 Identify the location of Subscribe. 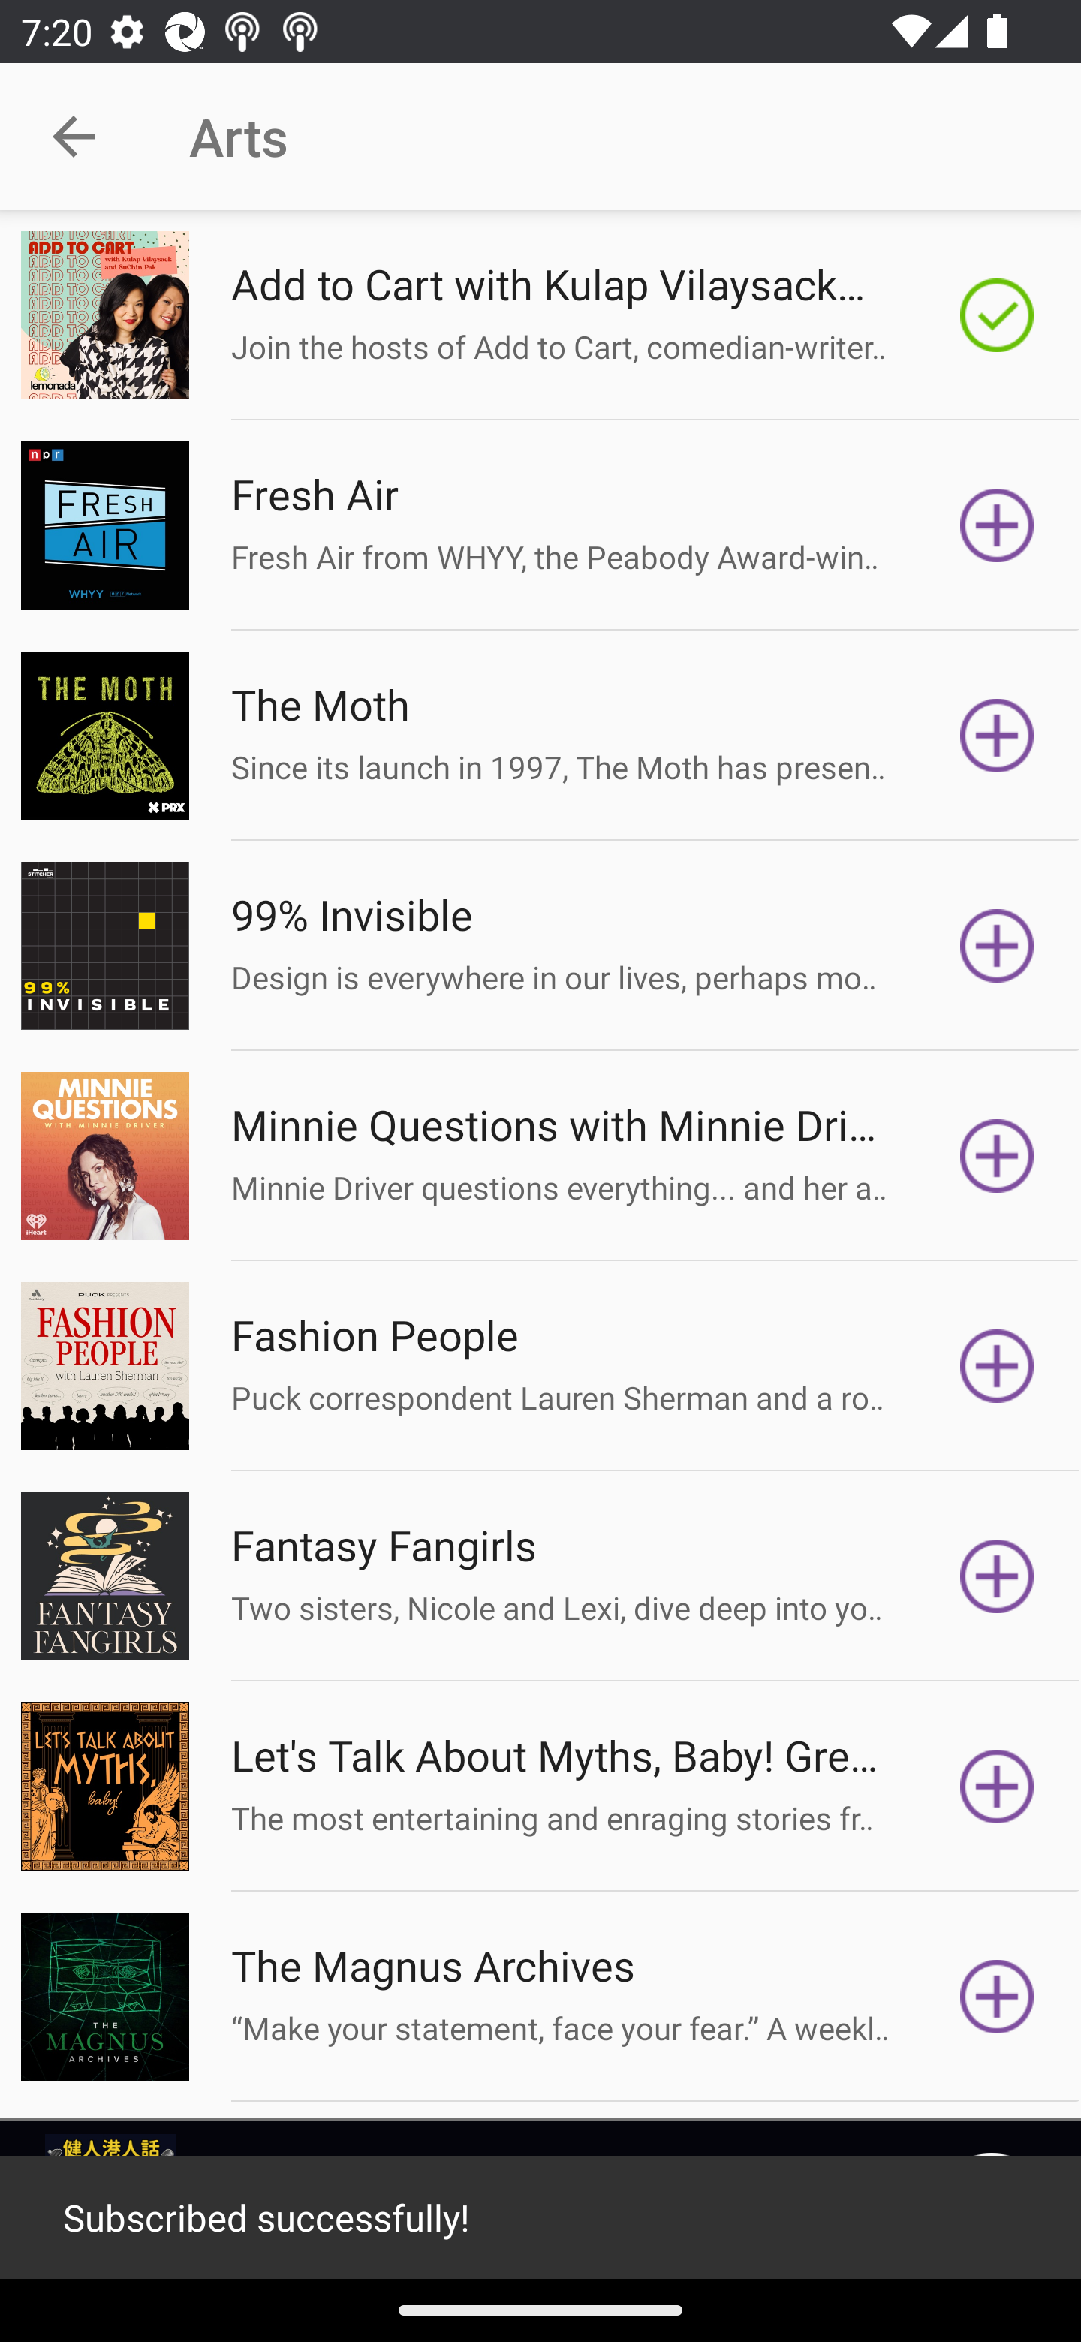
(997, 1576).